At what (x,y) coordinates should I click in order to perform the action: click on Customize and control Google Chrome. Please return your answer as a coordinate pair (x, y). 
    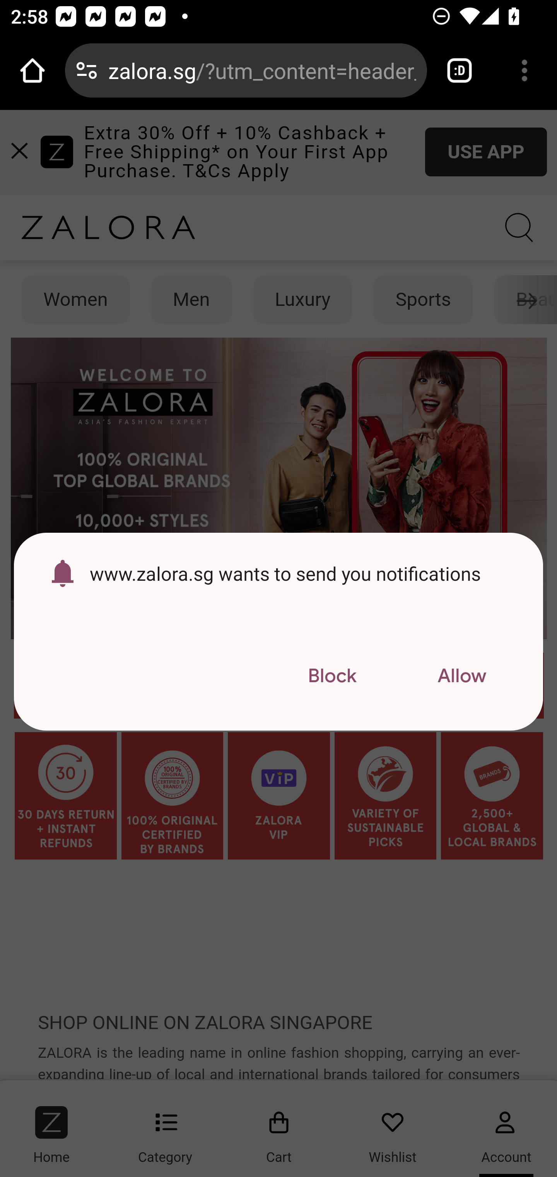
    Looking at the image, I should click on (525, 70).